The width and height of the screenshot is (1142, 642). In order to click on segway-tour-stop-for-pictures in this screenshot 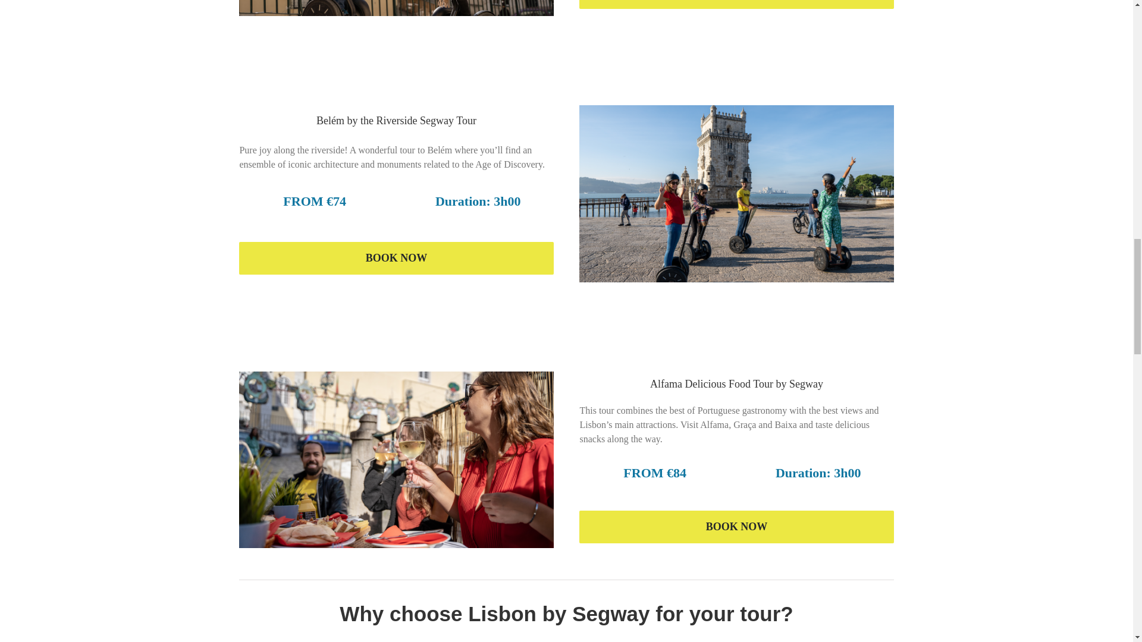, I will do `click(396, 8)`.